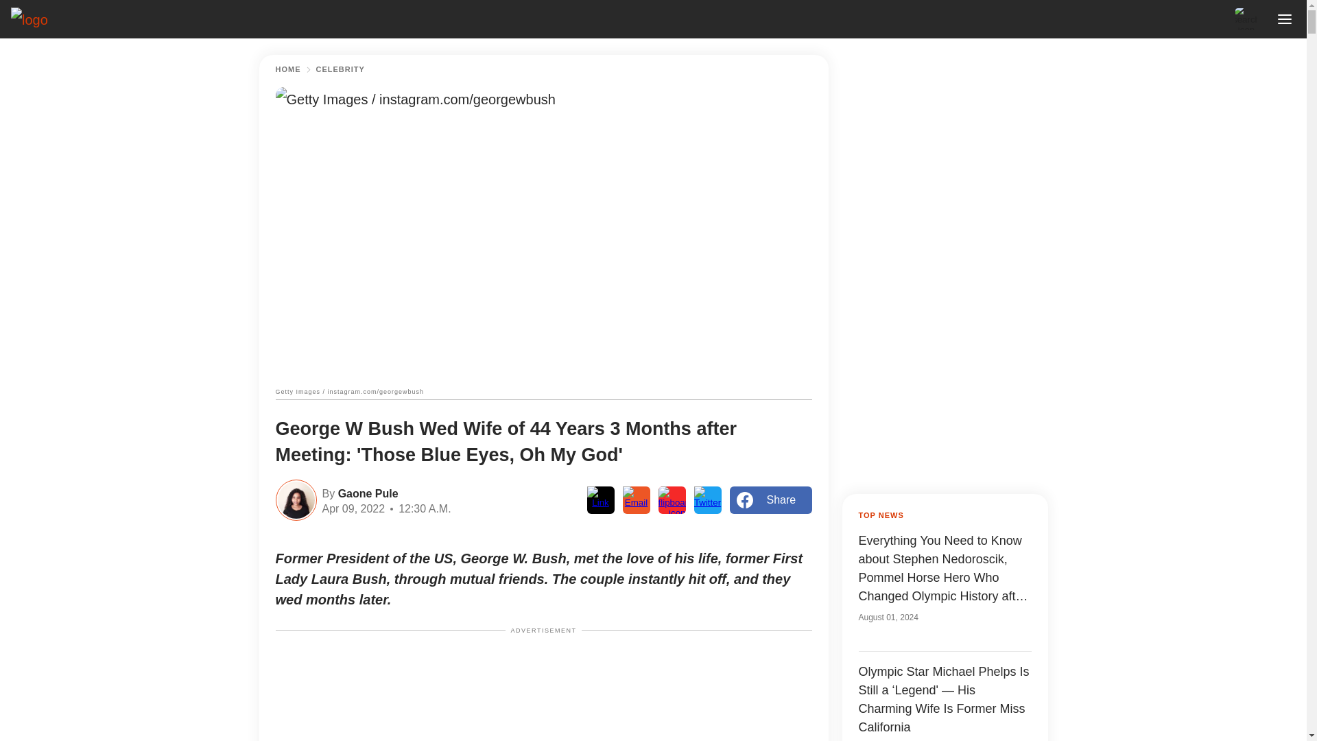 This screenshot has height=741, width=1317. I want to click on Gaone Pule, so click(366, 493).